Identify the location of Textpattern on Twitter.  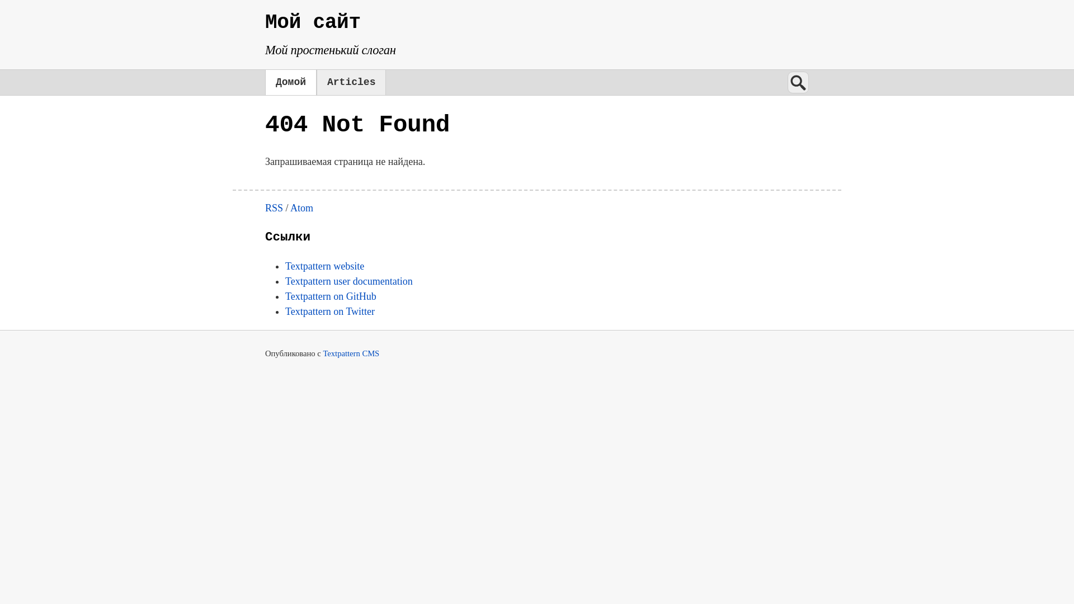
(330, 312).